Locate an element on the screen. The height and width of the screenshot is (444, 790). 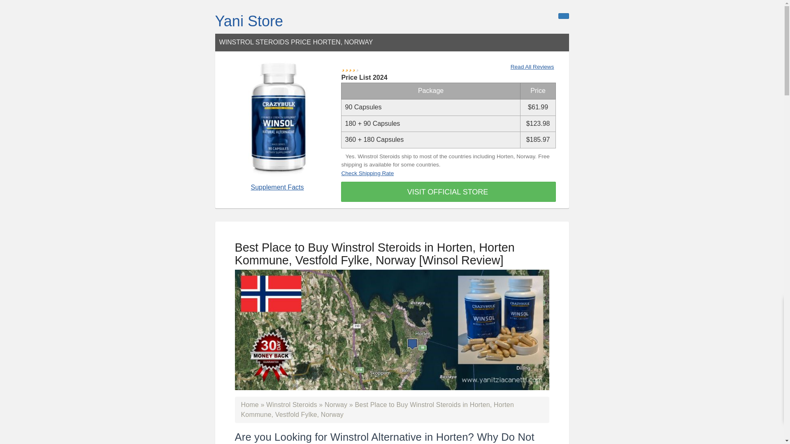
Yani Store is located at coordinates (249, 21).